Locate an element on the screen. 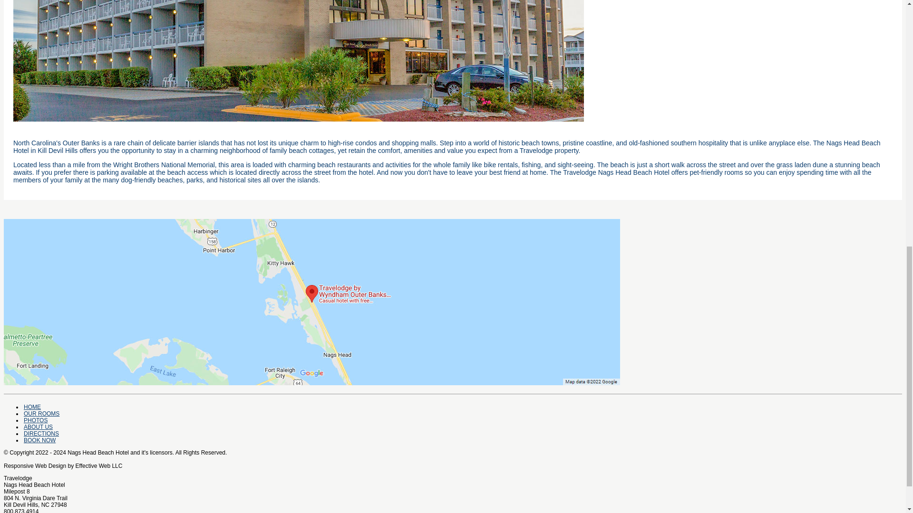  BOOK NOW is located at coordinates (39, 440).